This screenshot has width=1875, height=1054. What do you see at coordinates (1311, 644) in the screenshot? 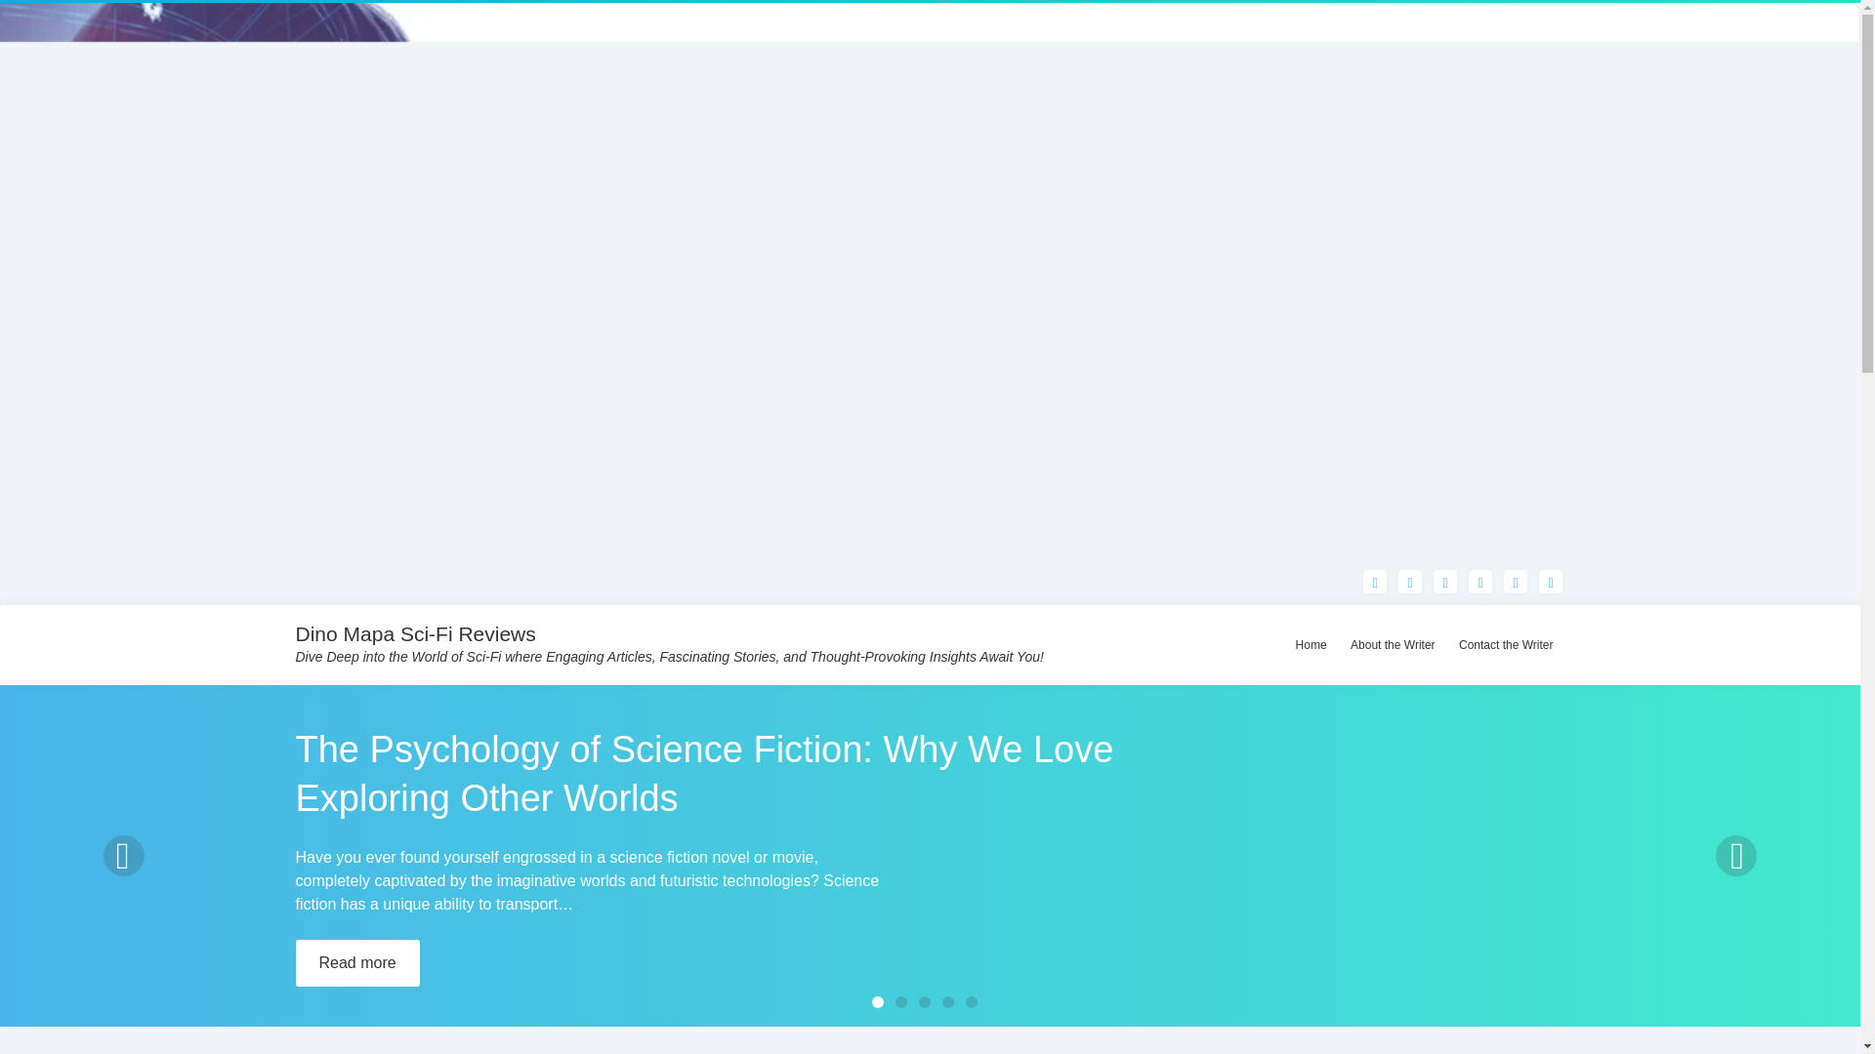
I see `Home` at bounding box center [1311, 644].